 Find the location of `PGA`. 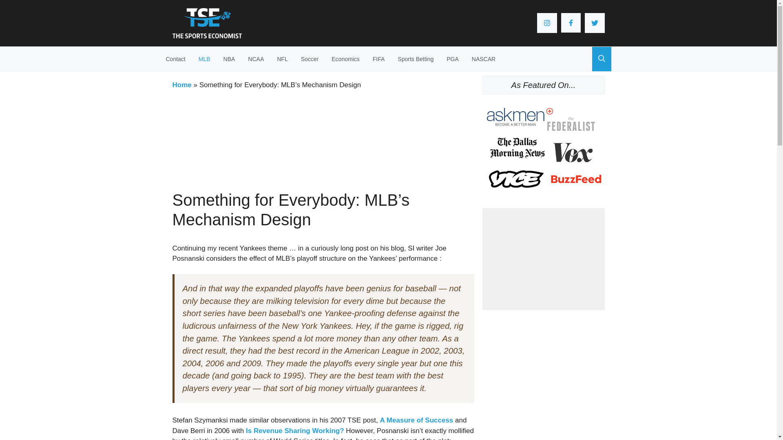

PGA is located at coordinates (453, 59).